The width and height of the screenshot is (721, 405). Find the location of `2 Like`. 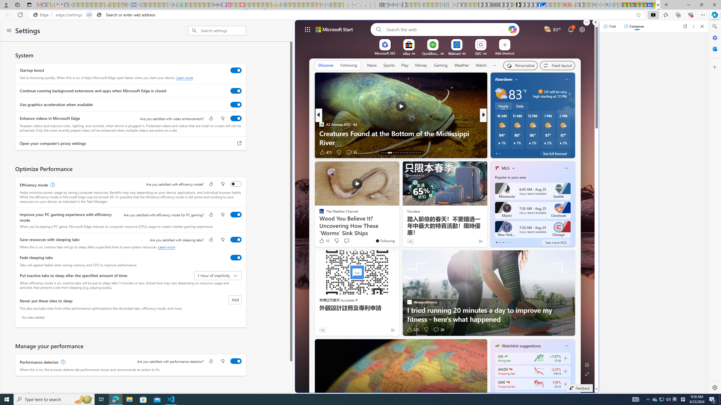

2 Like is located at coordinates (497, 152).